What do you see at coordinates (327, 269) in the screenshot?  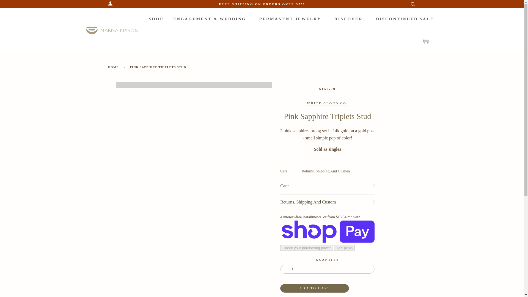 I see `1` at bounding box center [327, 269].